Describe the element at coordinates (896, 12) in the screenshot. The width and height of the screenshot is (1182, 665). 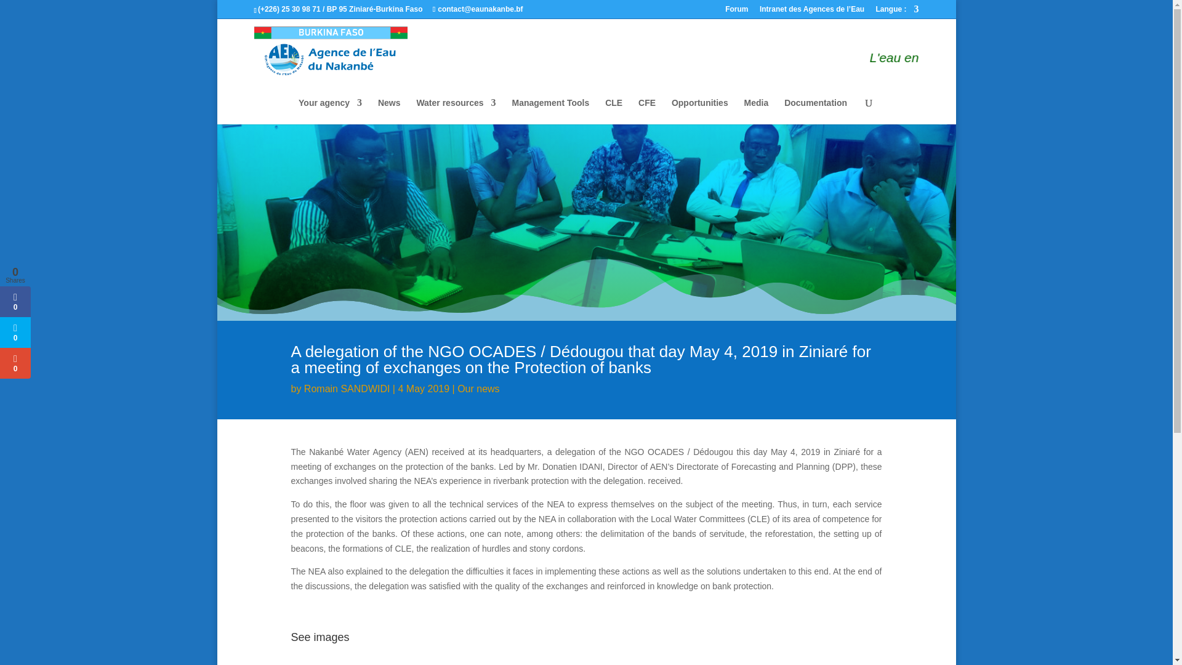
I see `Langue :` at that location.